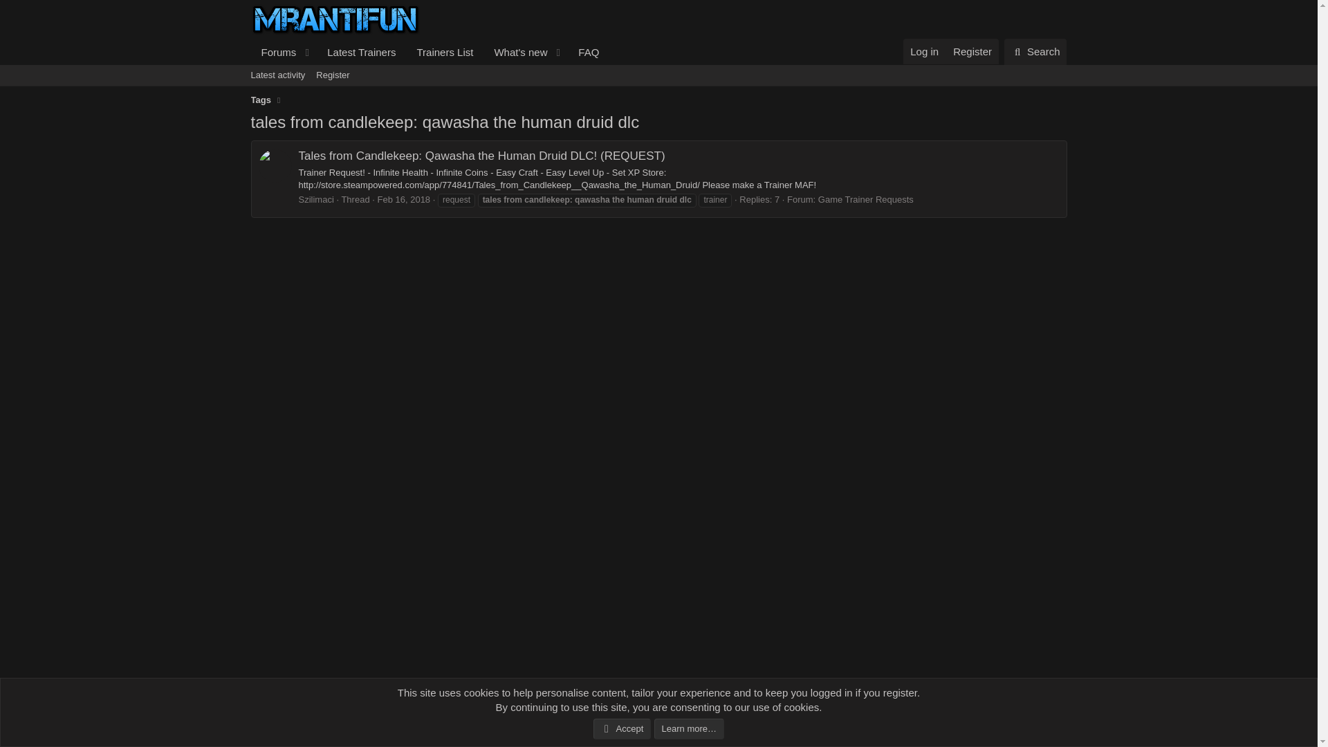  What do you see at coordinates (260, 701) in the screenshot?
I see `Feb 16, 2018 at 9:32 PM` at bounding box center [260, 701].